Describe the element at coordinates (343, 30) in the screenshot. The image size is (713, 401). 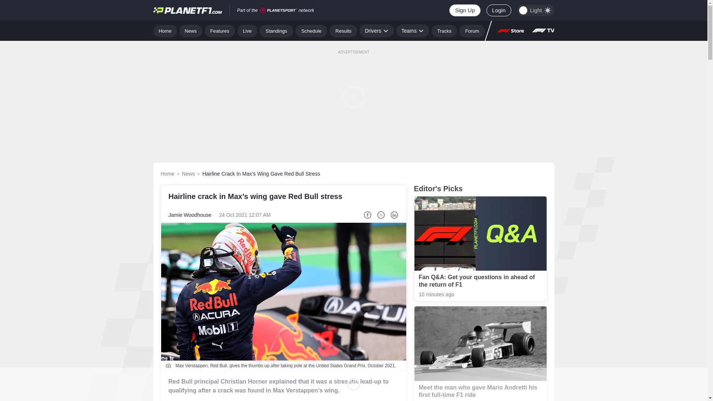
I see `Results` at that location.